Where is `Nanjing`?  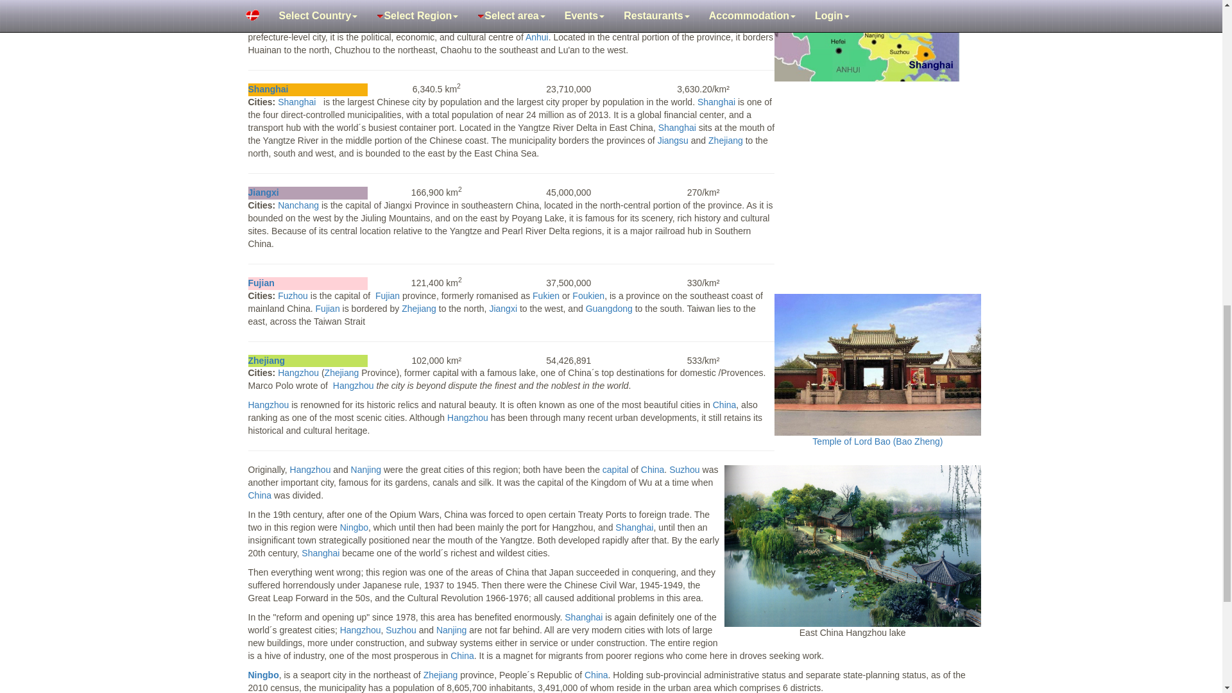
Nanjing is located at coordinates (366, 469).